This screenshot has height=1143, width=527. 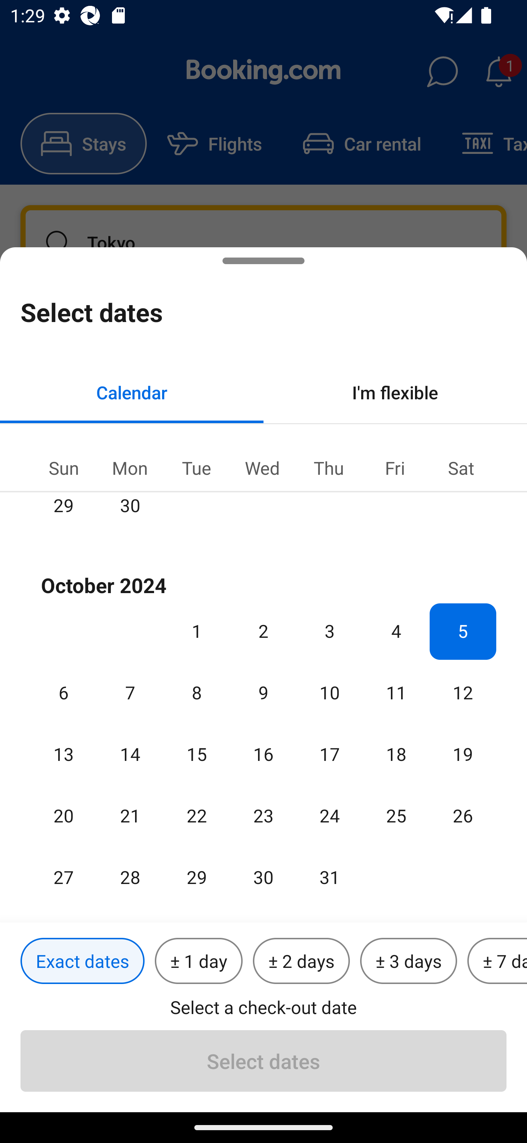 What do you see at coordinates (198, 961) in the screenshot?
I see `± 1 day` at bounding box center [198, 961].